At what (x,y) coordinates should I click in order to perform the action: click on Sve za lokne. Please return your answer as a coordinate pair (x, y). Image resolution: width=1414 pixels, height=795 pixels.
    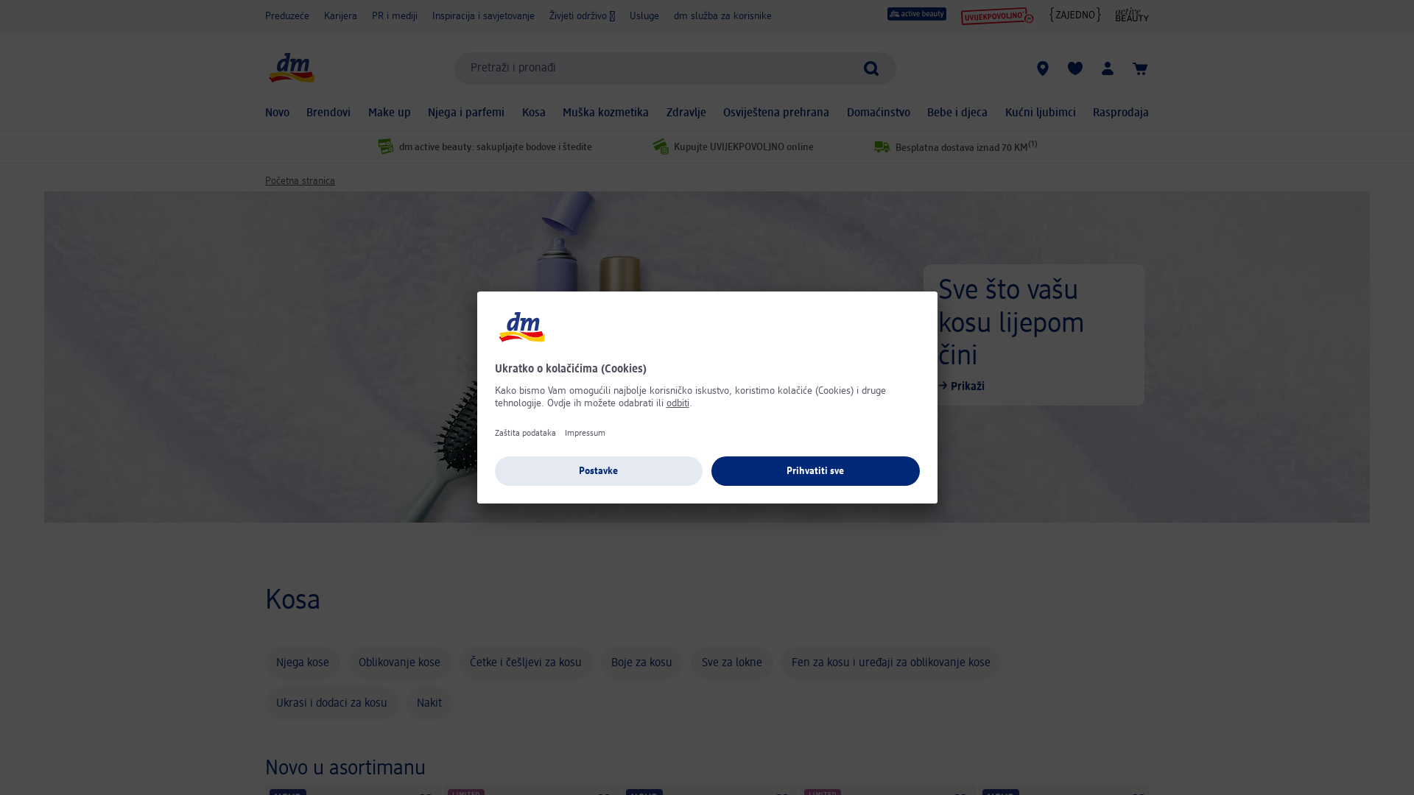
    Looking at the image, I should click on (726, 662).